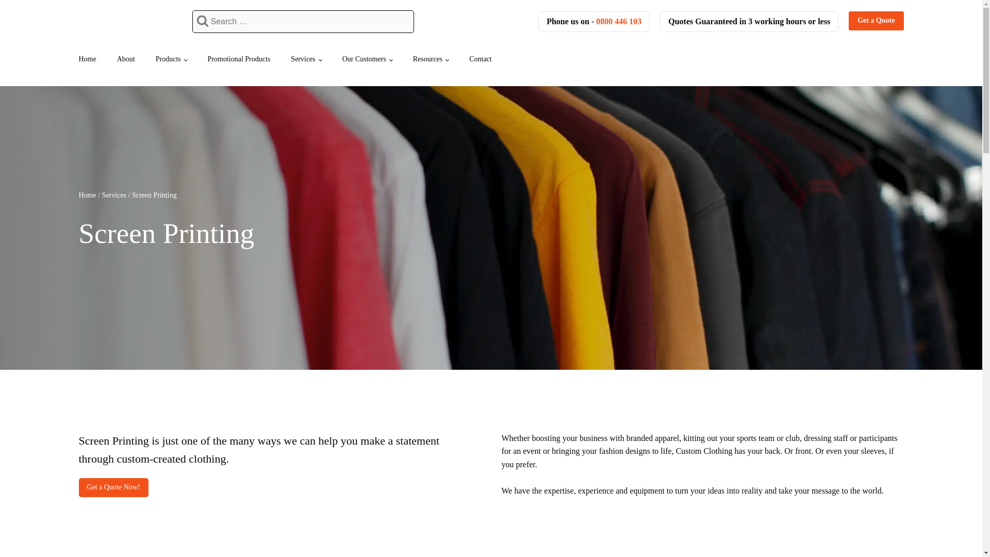 The width and height of the screenshot is (990, 557). I want to click on About, so click(126, 59).